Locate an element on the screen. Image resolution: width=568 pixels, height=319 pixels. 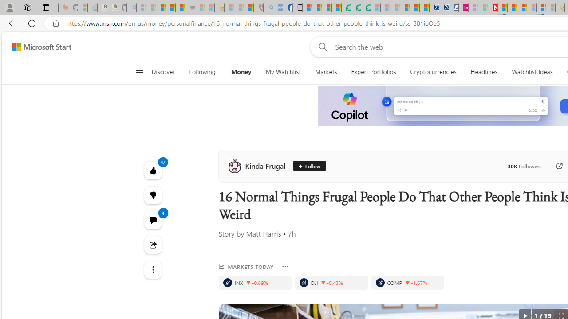
Local - MSN is located at coordinates (248, 8).